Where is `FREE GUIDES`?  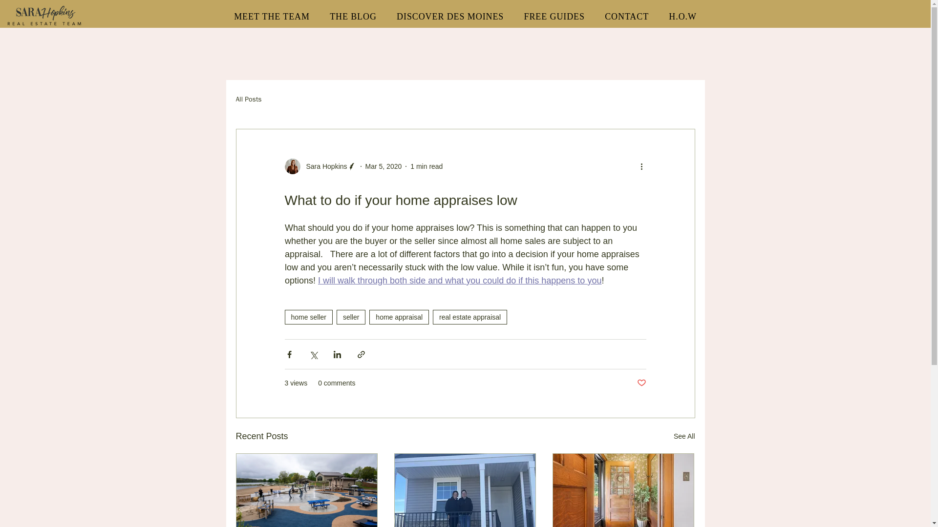
FREE GUIDES is located at coordinates (554, 17).